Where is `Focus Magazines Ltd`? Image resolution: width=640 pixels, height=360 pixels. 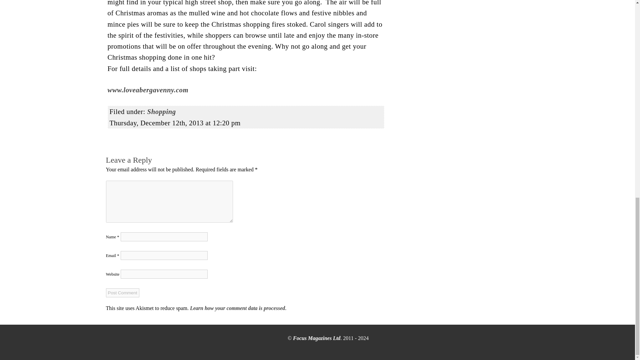
Focus Magazines Ltd is located at coordinates (317, 338).